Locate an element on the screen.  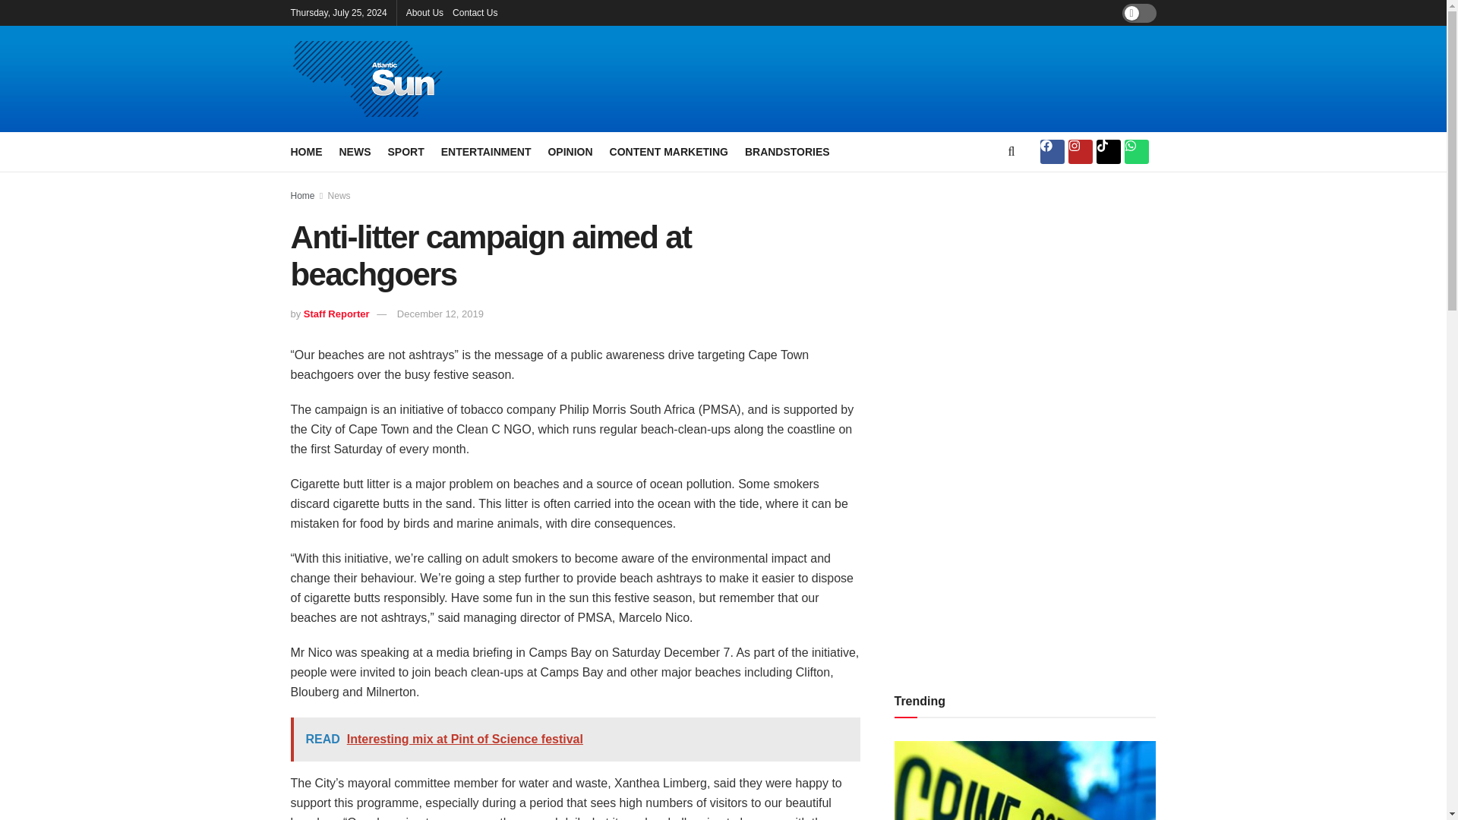
HOME is located at coordinates (306, 151).